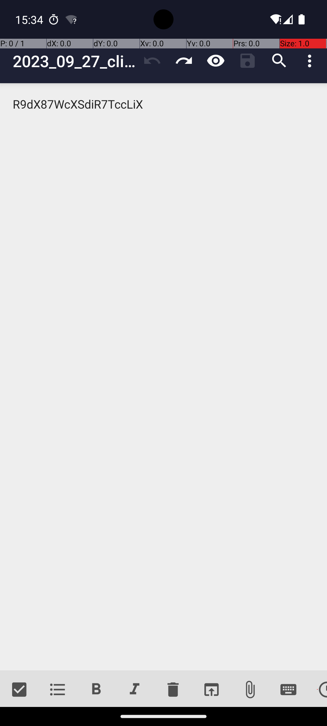 This screenshot has width=327, height=726. Describe the element at coordinates (216, 61) in the screenshot. I see `View mode` at that location.